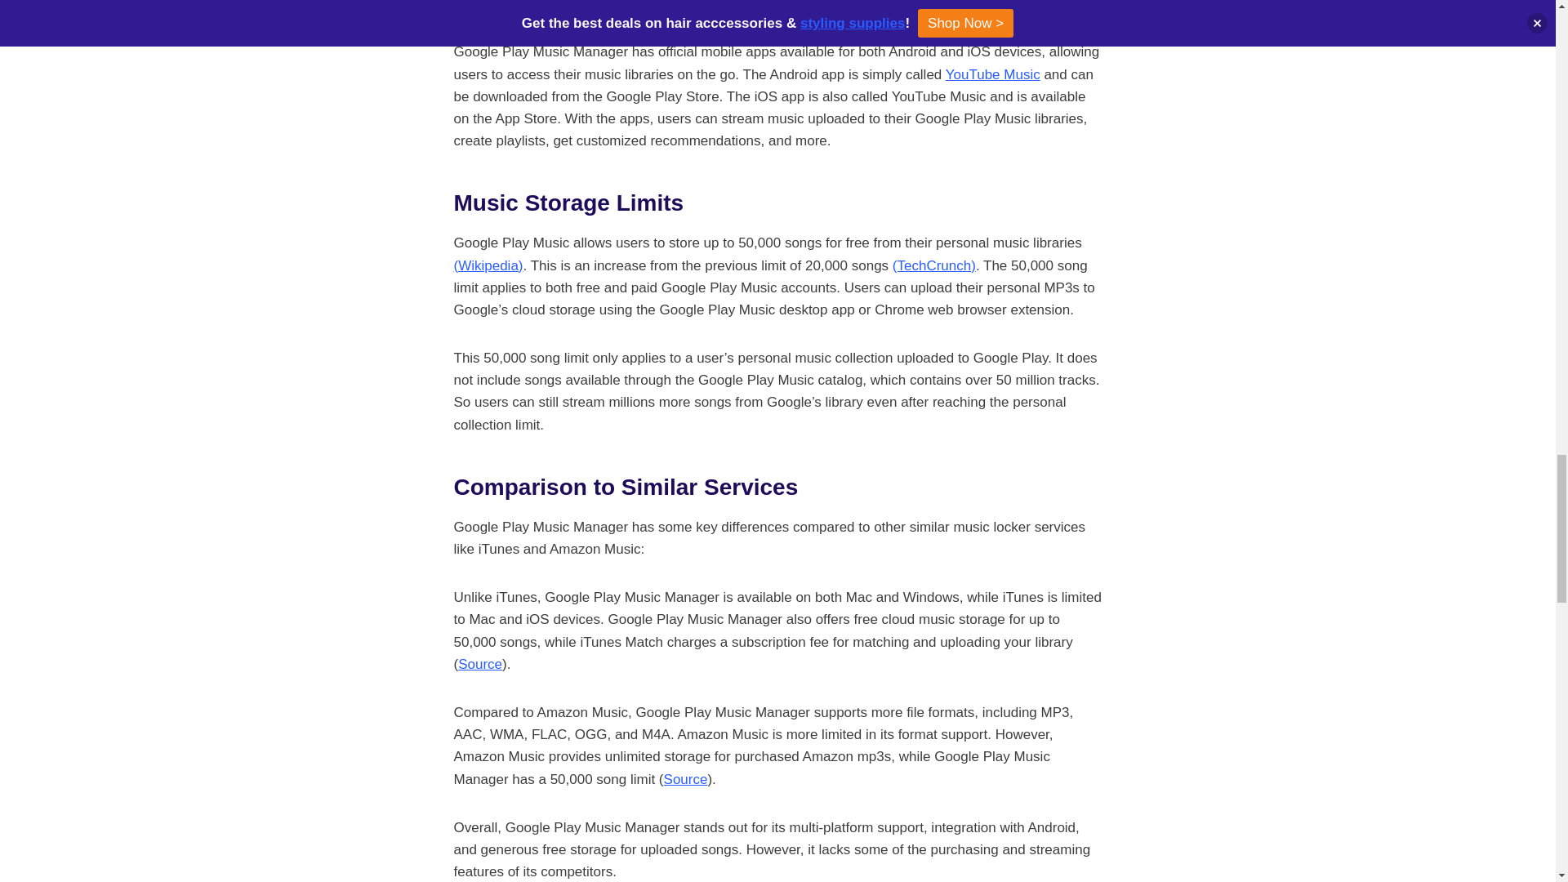 The image size is (1568, 882). What do you see at coordinates (686, 779) in the screenshot?
I see `Source` at bounding box center [686, 779].